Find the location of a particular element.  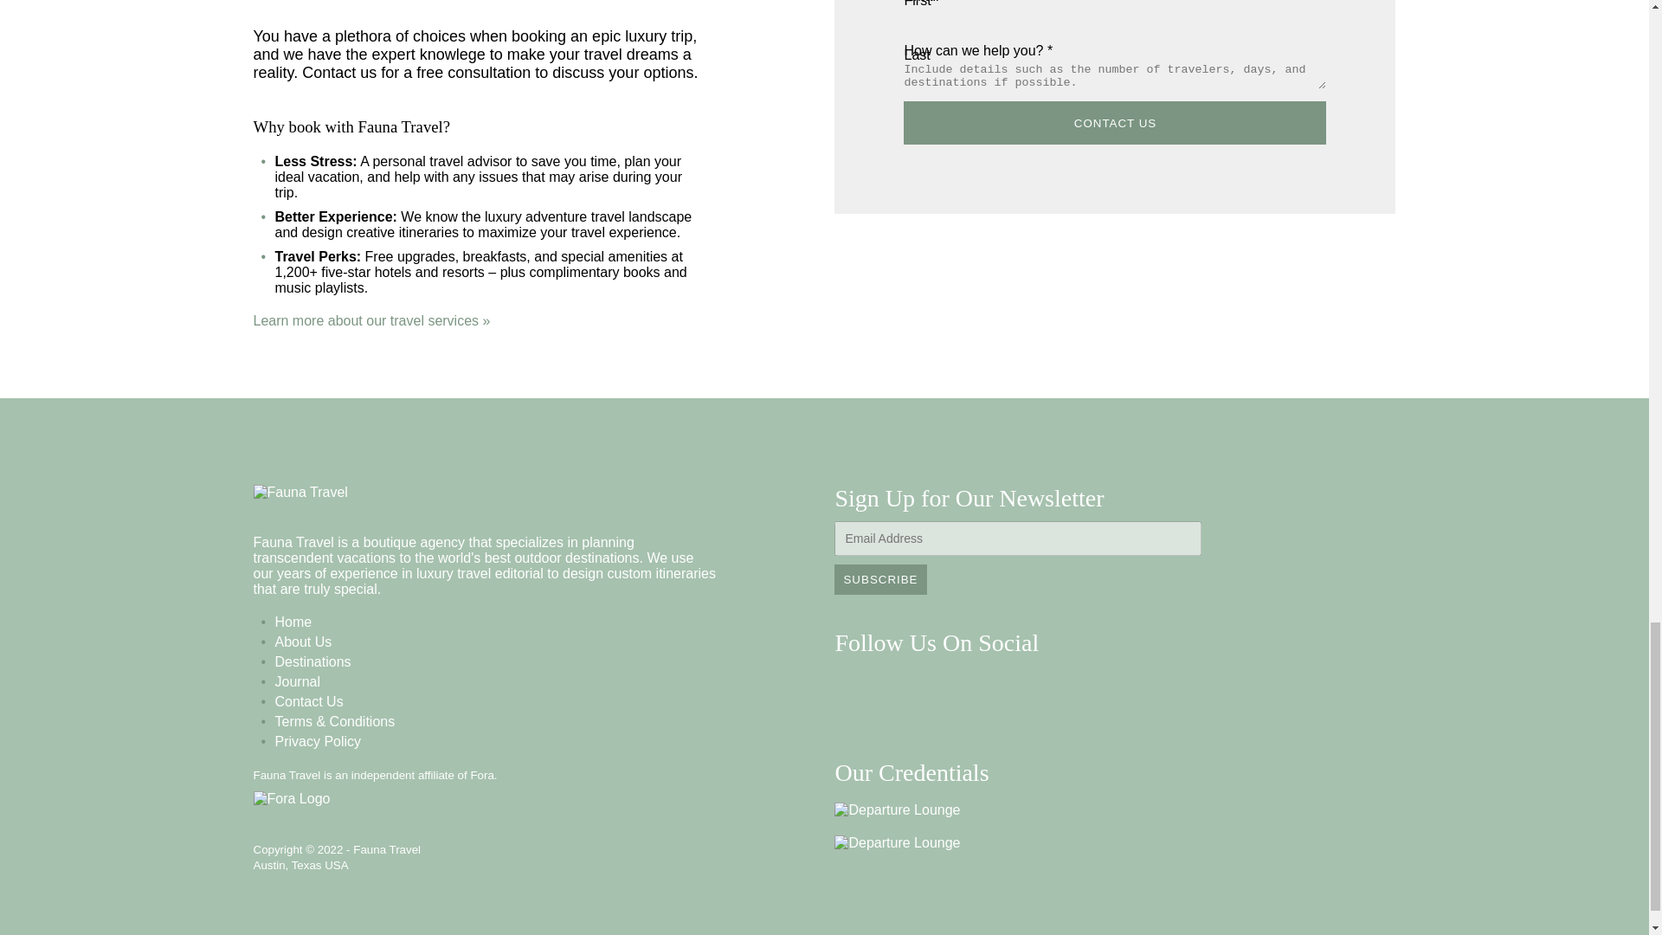

Destinations is located at coordinates (313, 661).